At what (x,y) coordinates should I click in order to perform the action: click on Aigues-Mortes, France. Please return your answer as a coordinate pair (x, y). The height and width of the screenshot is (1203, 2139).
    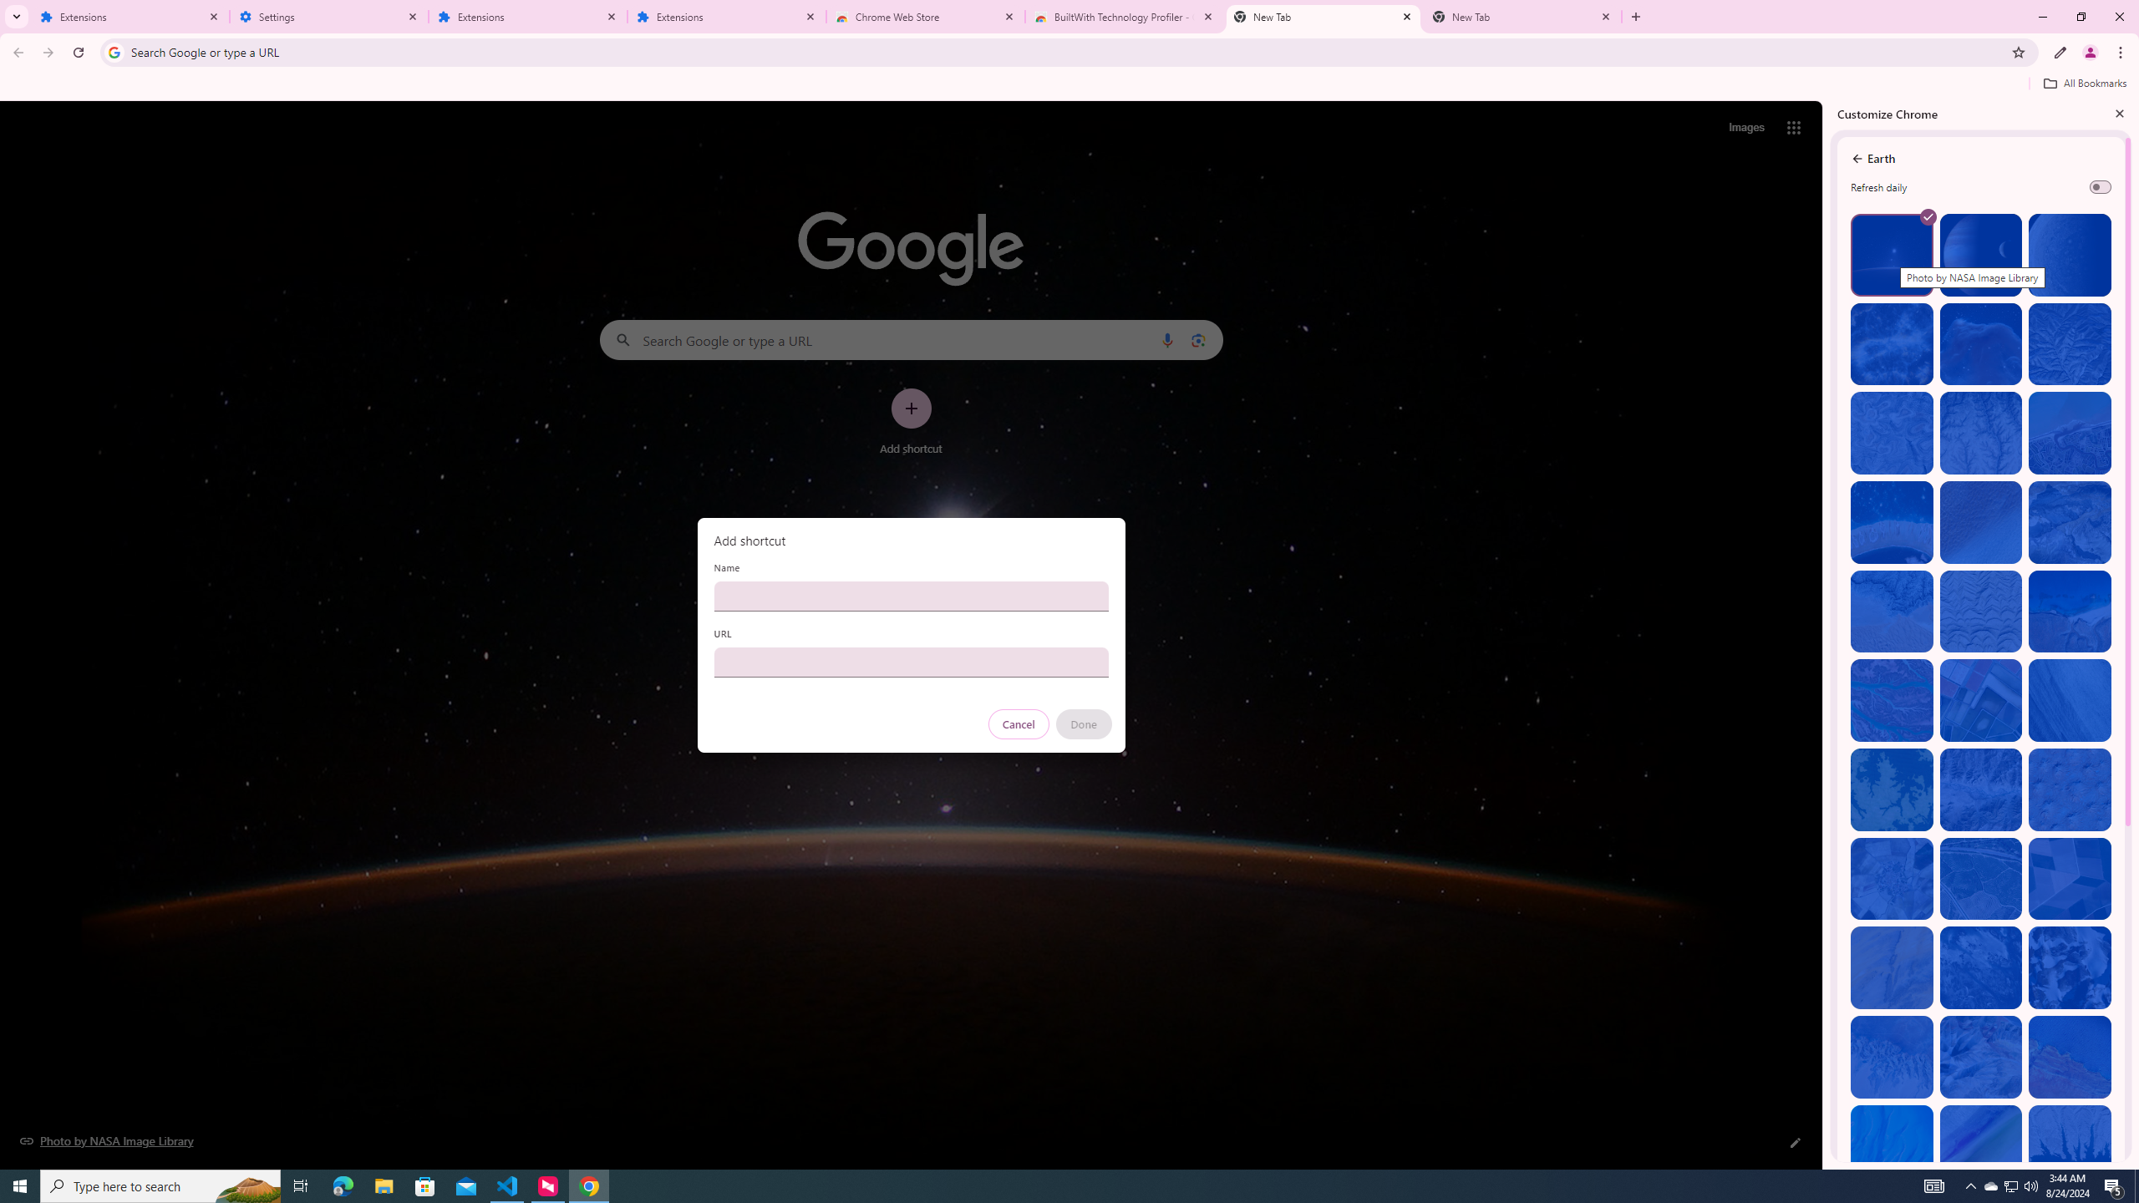
    Looking at the image, I should click on (1981, 700).